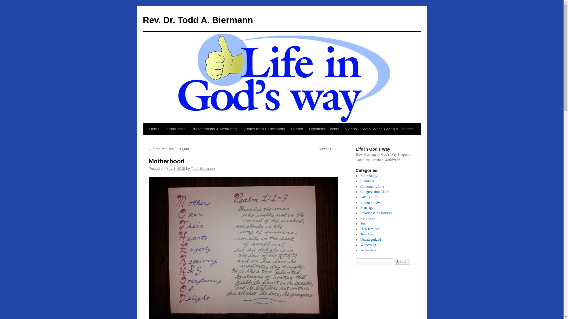 This screenshot has height=319, width=568. What do you see at coordinates (363, 223) in the screenshot?
I see `Sex` at bounding box center [363, 223].